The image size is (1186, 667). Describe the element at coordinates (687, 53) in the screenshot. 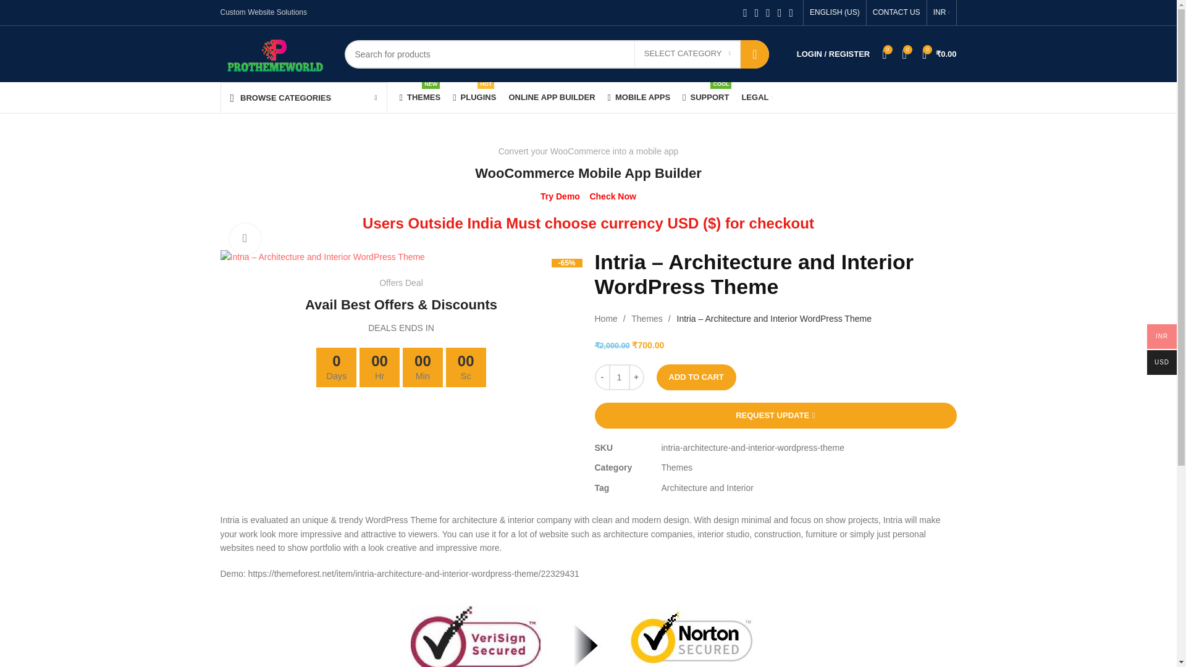

I see `SELECT CATEGORY` at that location.